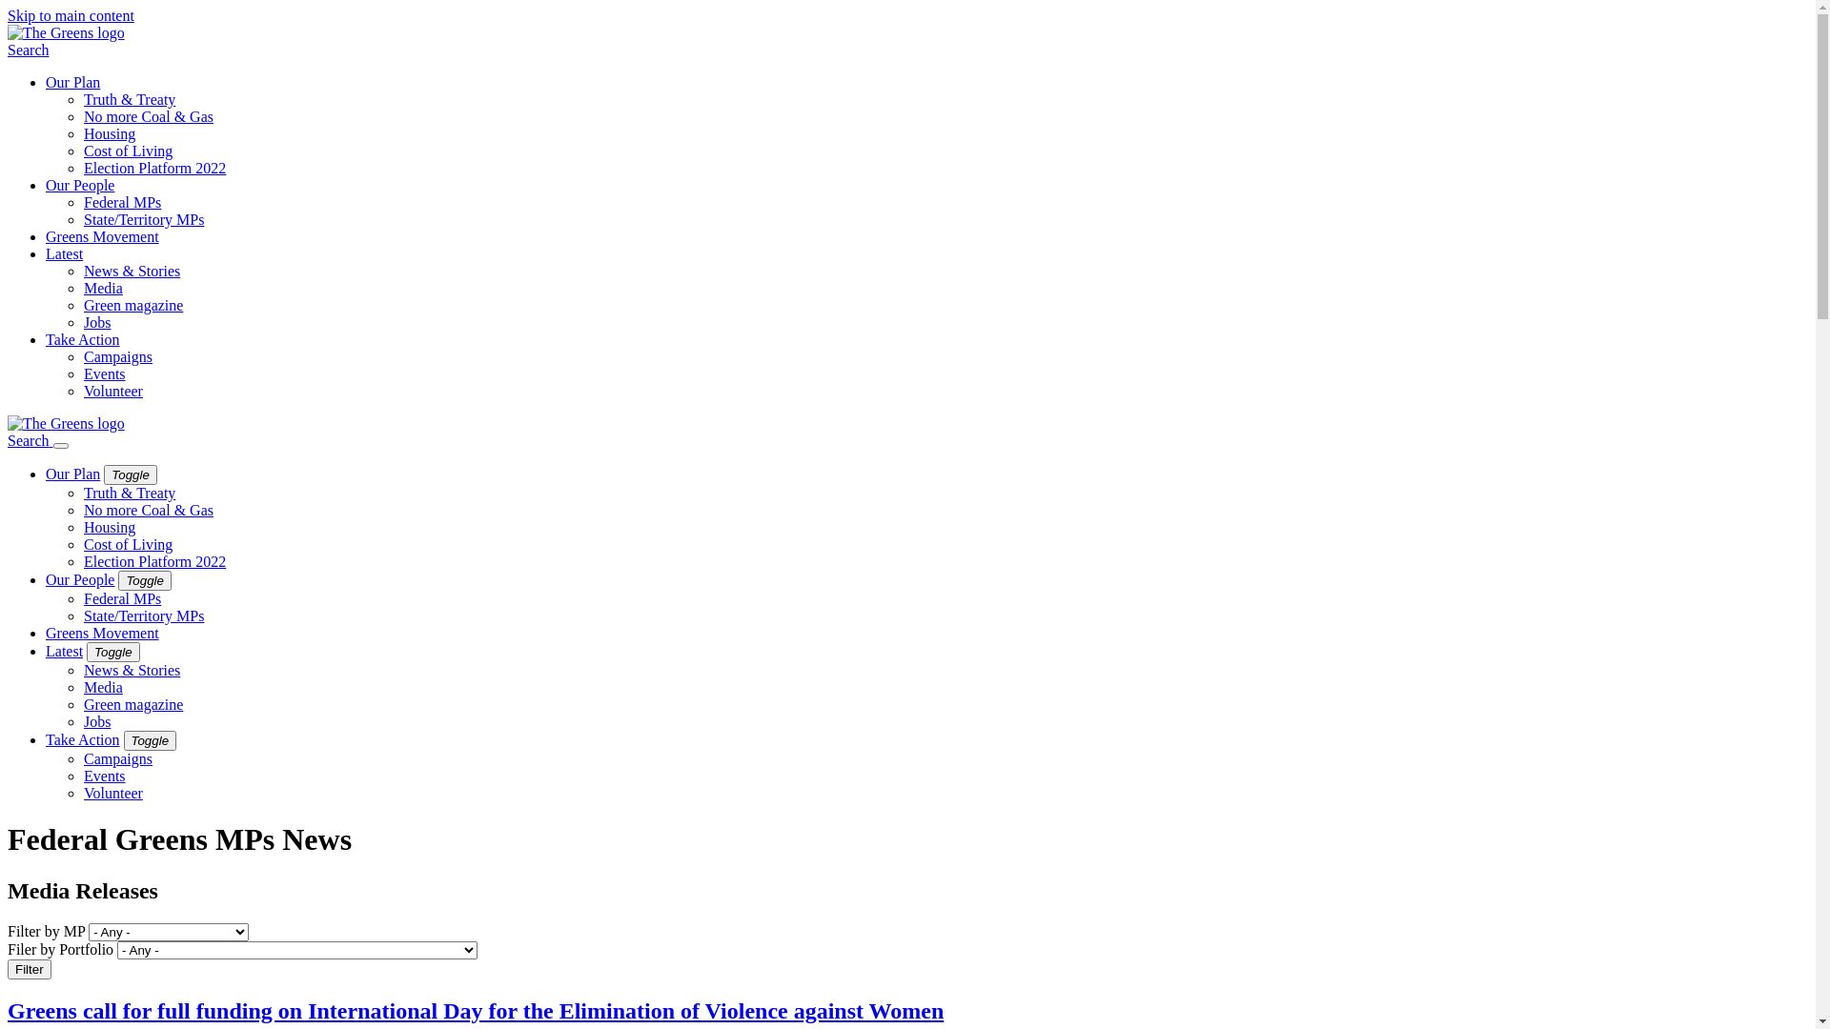 The image size is (1830, 1029). What do you see at coordinates (128, 151) in the screenshot?
I see `Cost of Living` at bounding box center [128, 151].